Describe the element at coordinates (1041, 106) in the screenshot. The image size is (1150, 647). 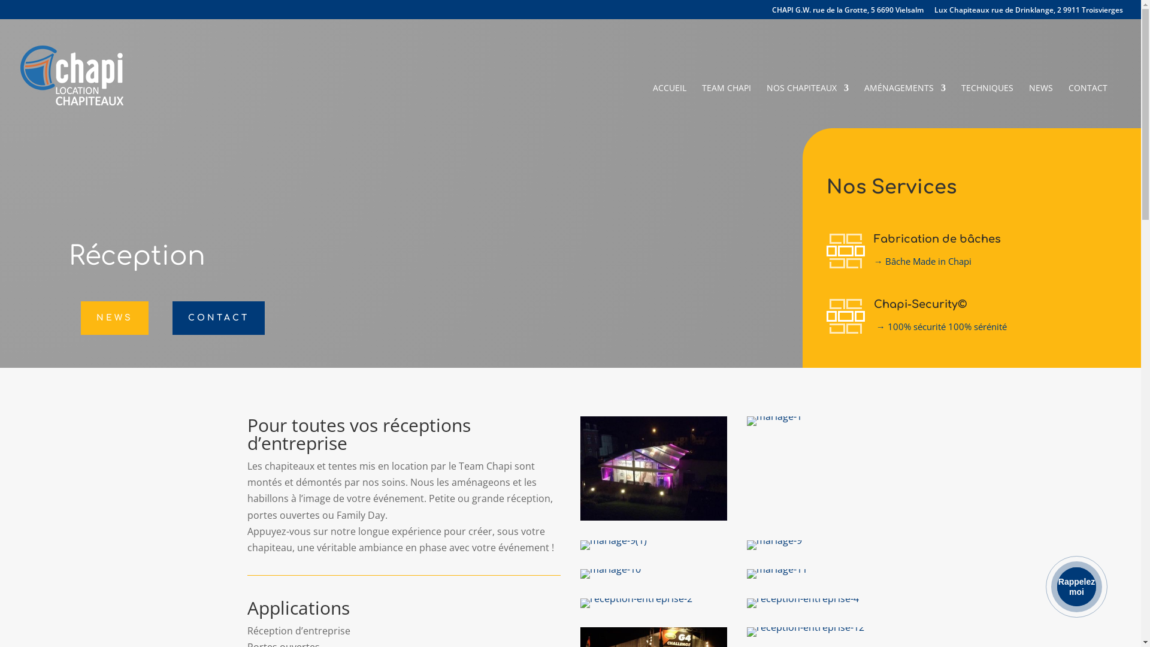
I see `NEWS` at that location.